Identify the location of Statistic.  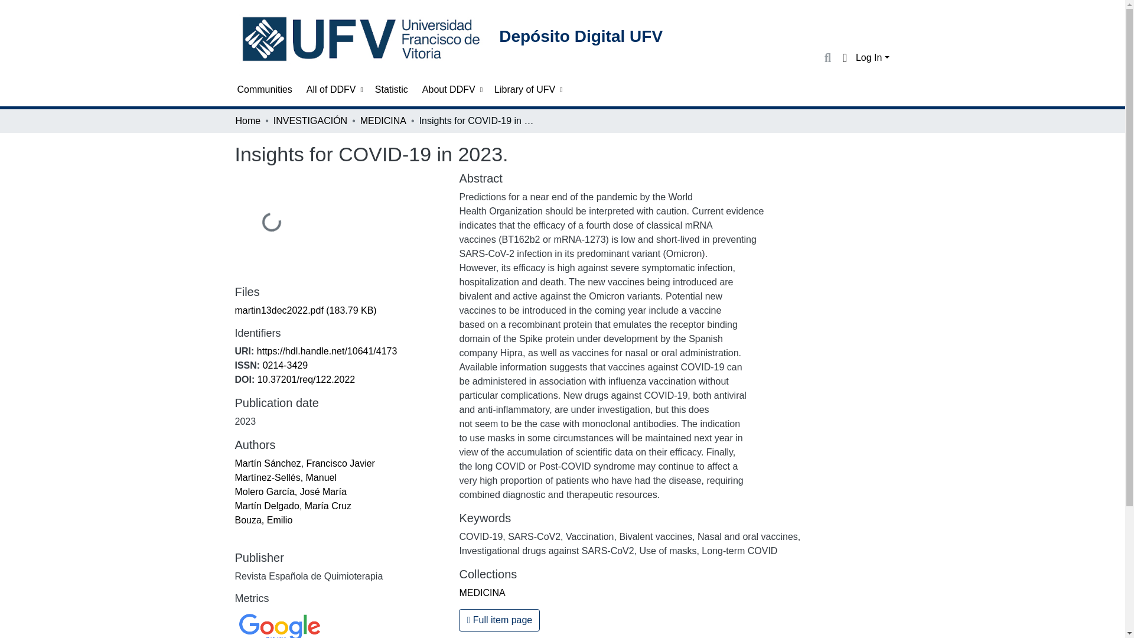
(392, 90).